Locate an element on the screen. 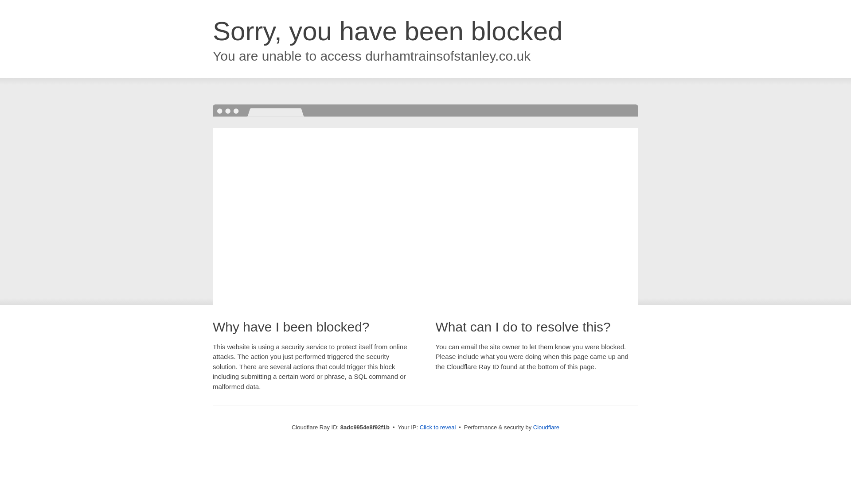 The height and width of the screenshot is (478, 851). Cloudflare is located at coordinates (546, 427).